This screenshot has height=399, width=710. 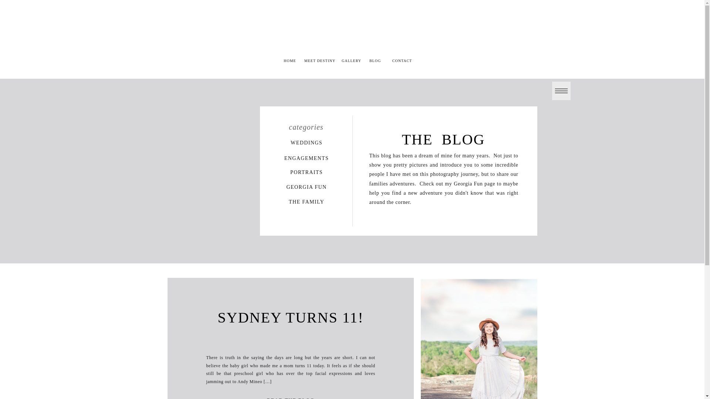 I want to click on SYDNEY TURNS 11!, so click(x=290, y=318).